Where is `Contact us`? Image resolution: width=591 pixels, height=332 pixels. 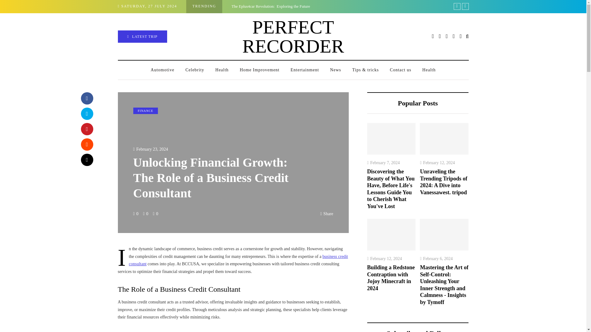
Contact us is located at coordinates (401, 70).